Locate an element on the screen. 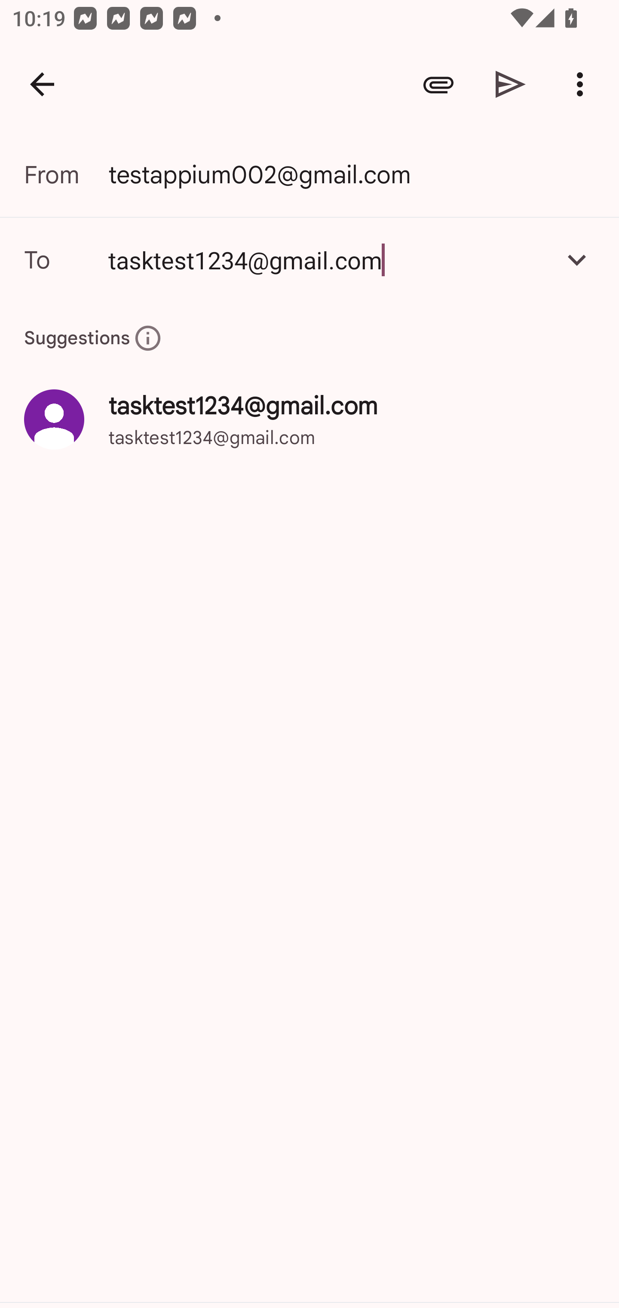 This screenshot has width=619, height=1308. Add Cc/Bcc is located at coordinates (577, 259).